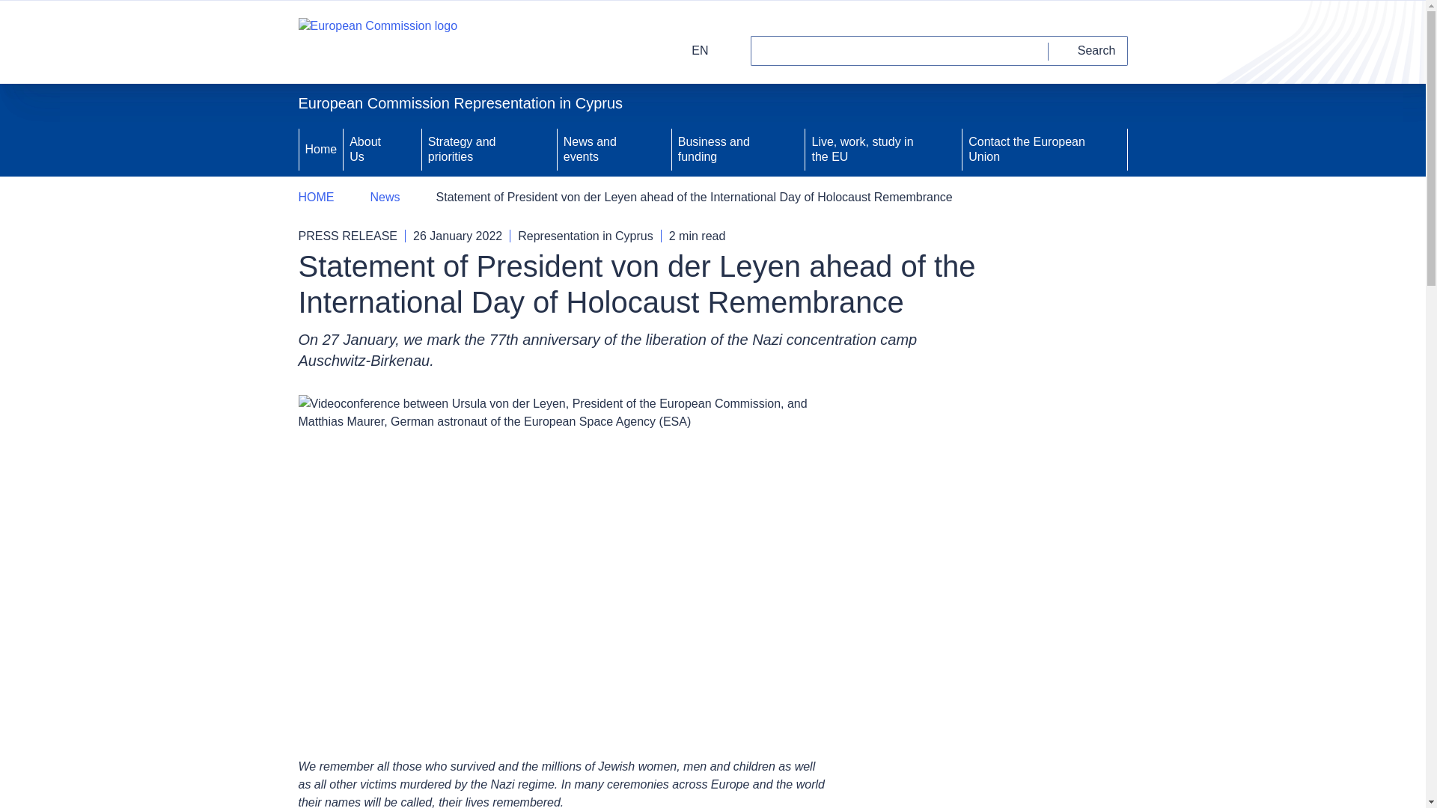 Image resolution: width=1437 pixels, height=808 pixels. I want to click on Business and funding, so click(722, 150).